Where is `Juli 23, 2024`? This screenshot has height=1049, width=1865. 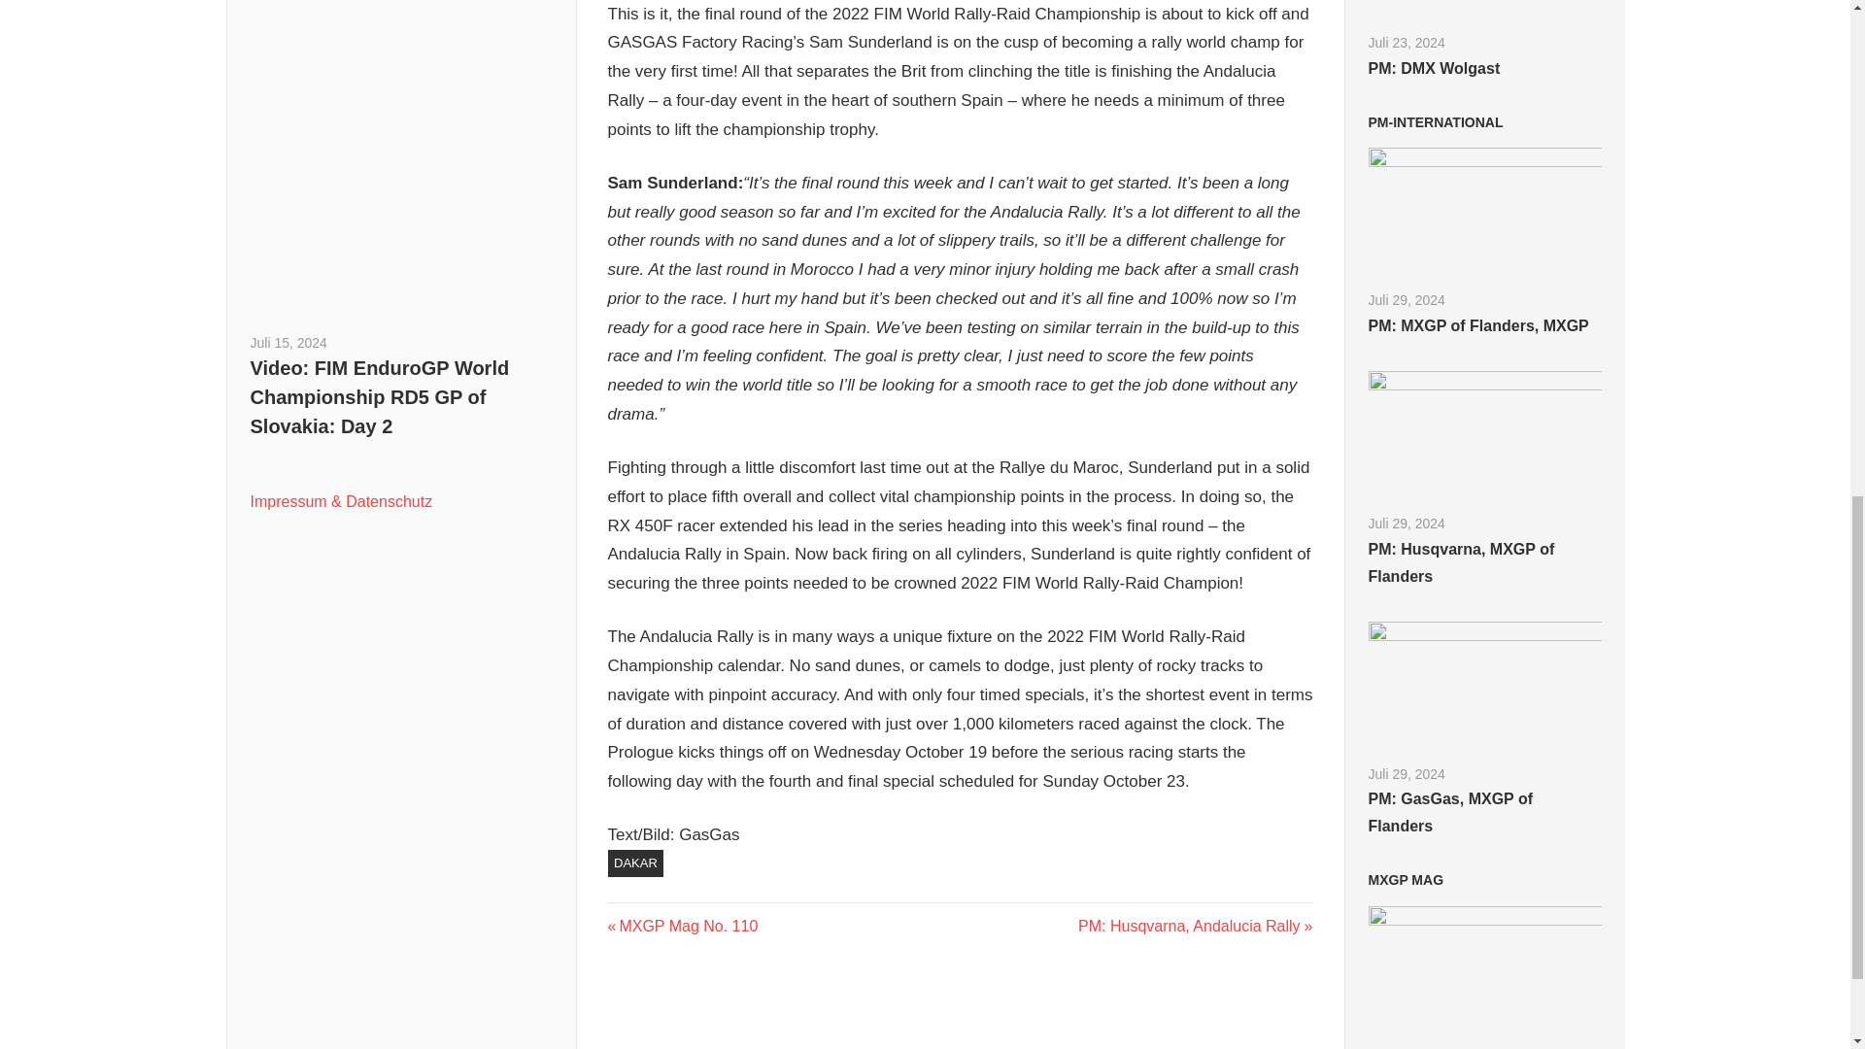
Juli 23, 2024 is located at coordinates (1405, 42).